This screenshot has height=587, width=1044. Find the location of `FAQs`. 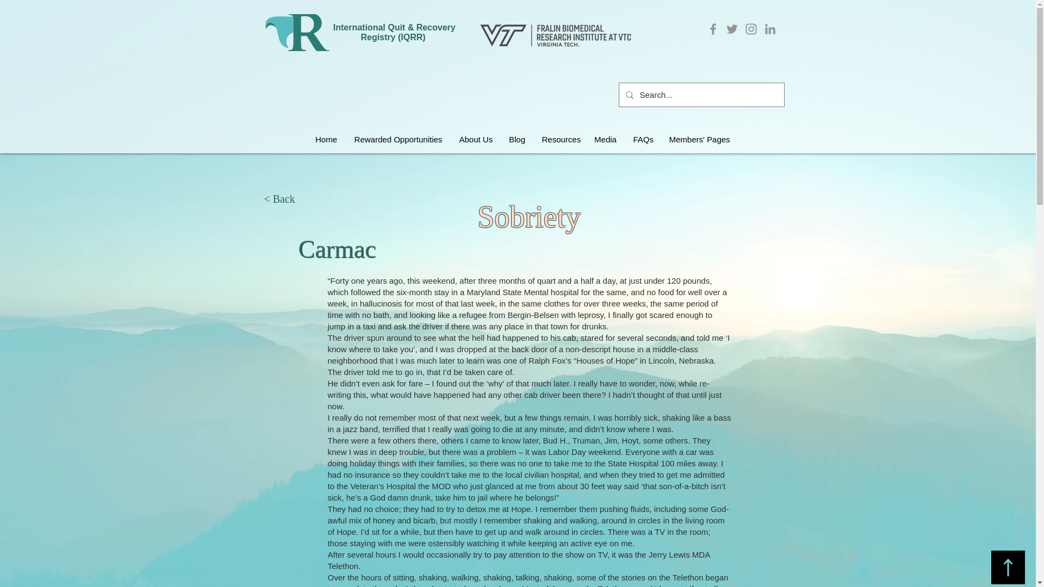

FAQs is located at coordinates (643, 139).